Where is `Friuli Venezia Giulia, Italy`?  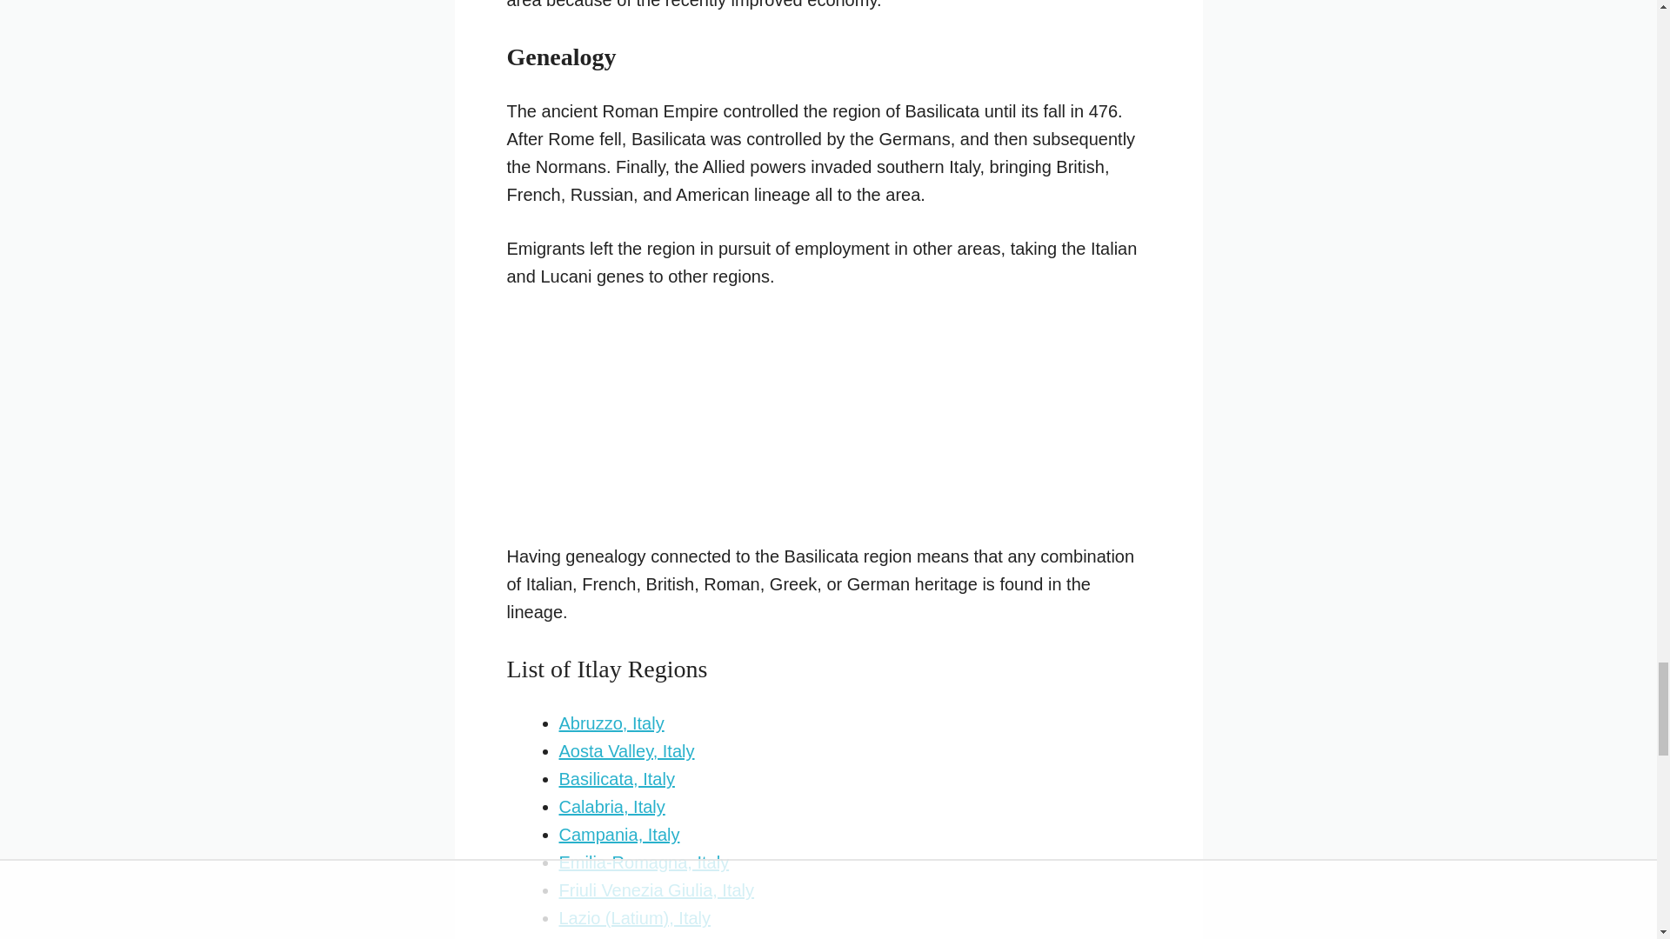 Friuli Venezia Giulia, Italy is located at coordinates (656, 890).